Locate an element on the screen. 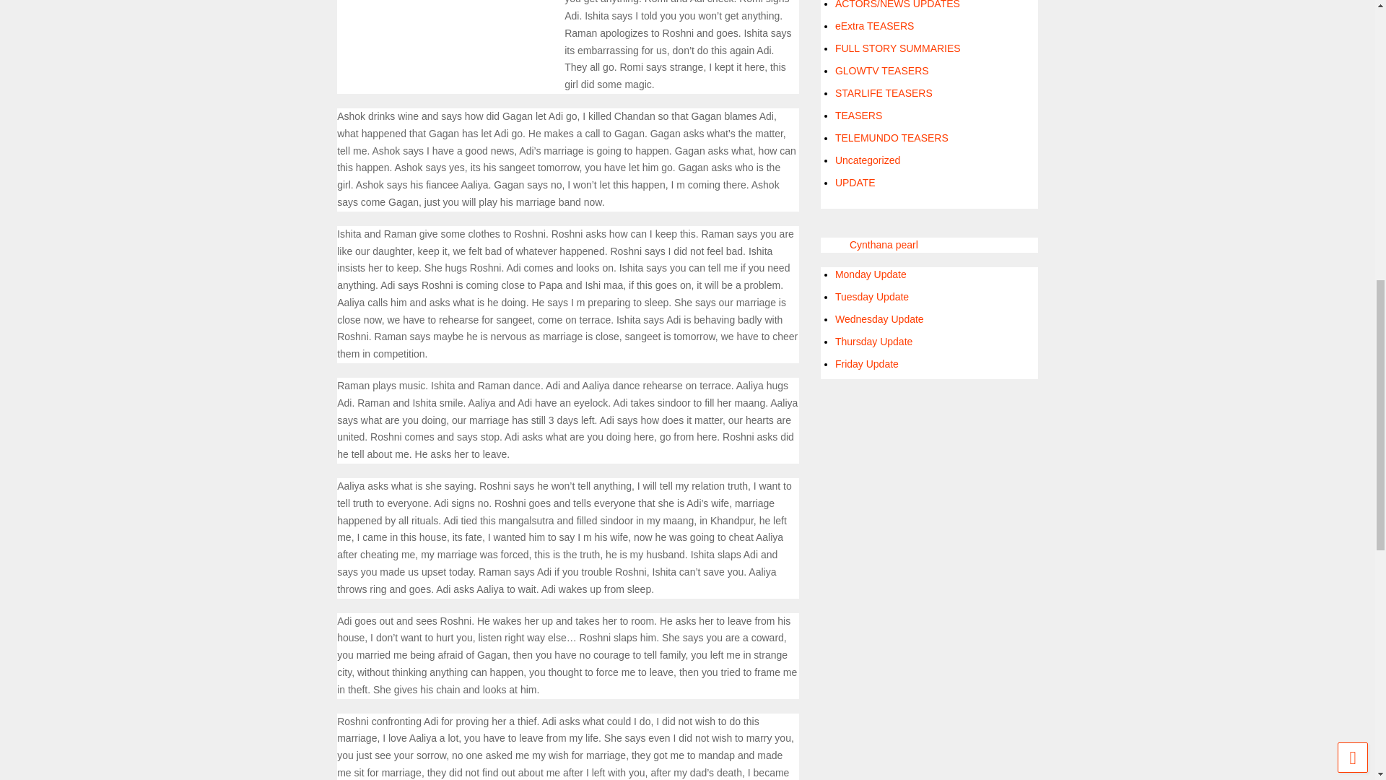 This screenshot has height=780, width=1386. GLOWTV TEASERS is located at coordinates (882, 70).